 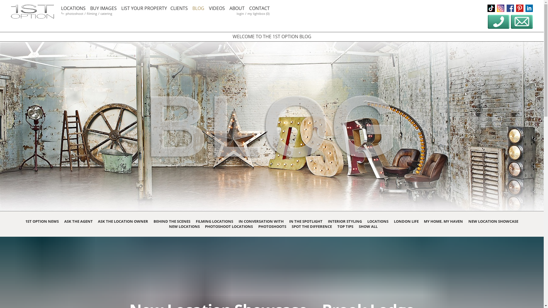 What do you see at coordinates (312, 226) in the screenshot?
I see `SPOT THE DIFFERENCE` at bounding box center [312, 226].